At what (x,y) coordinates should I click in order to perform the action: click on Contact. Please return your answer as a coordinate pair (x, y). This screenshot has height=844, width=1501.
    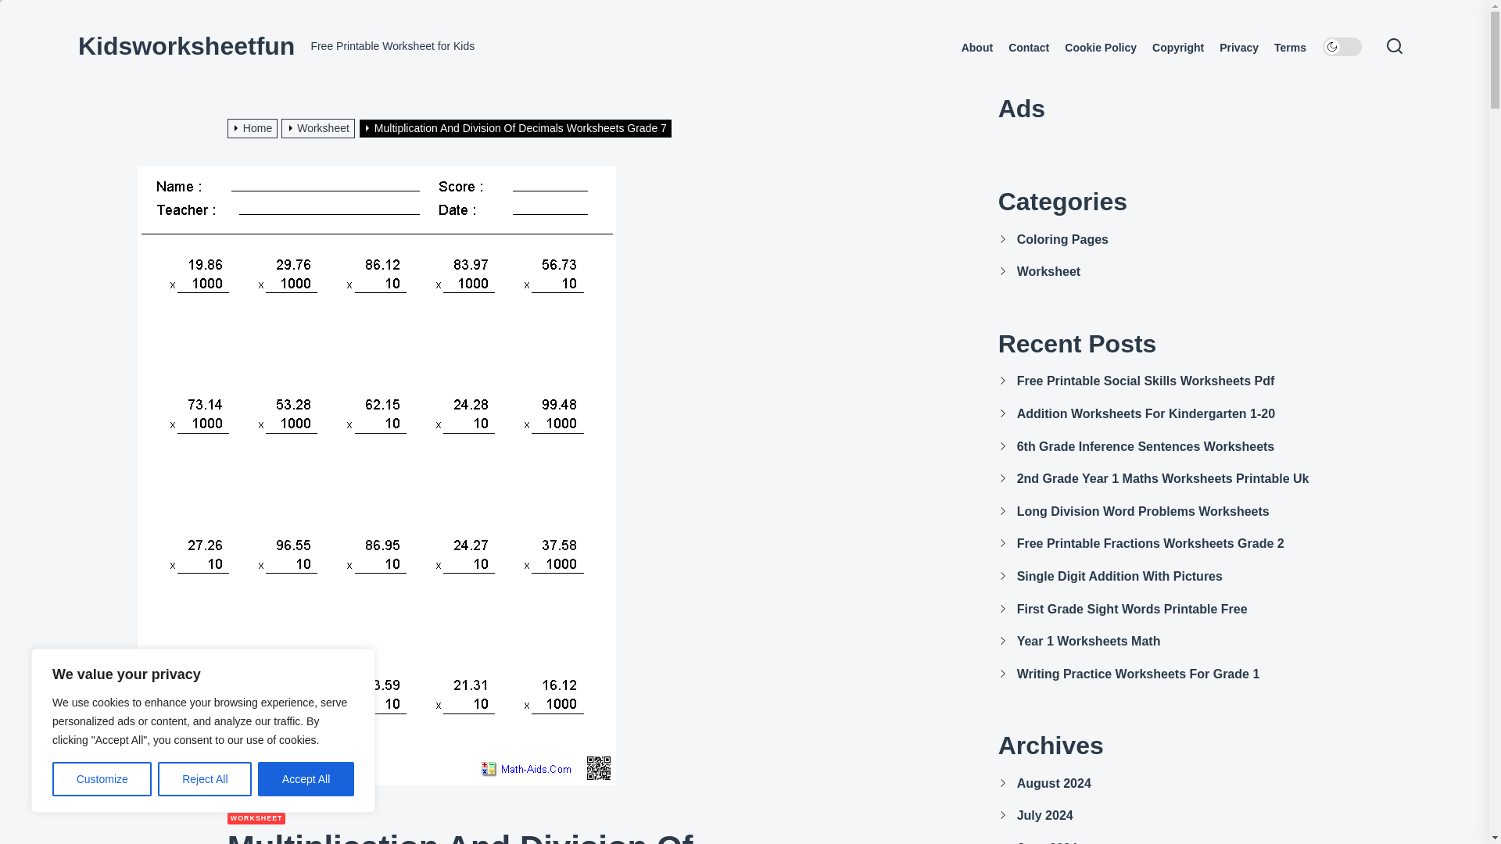
    Looking at the image, I should click on (1029, 48).